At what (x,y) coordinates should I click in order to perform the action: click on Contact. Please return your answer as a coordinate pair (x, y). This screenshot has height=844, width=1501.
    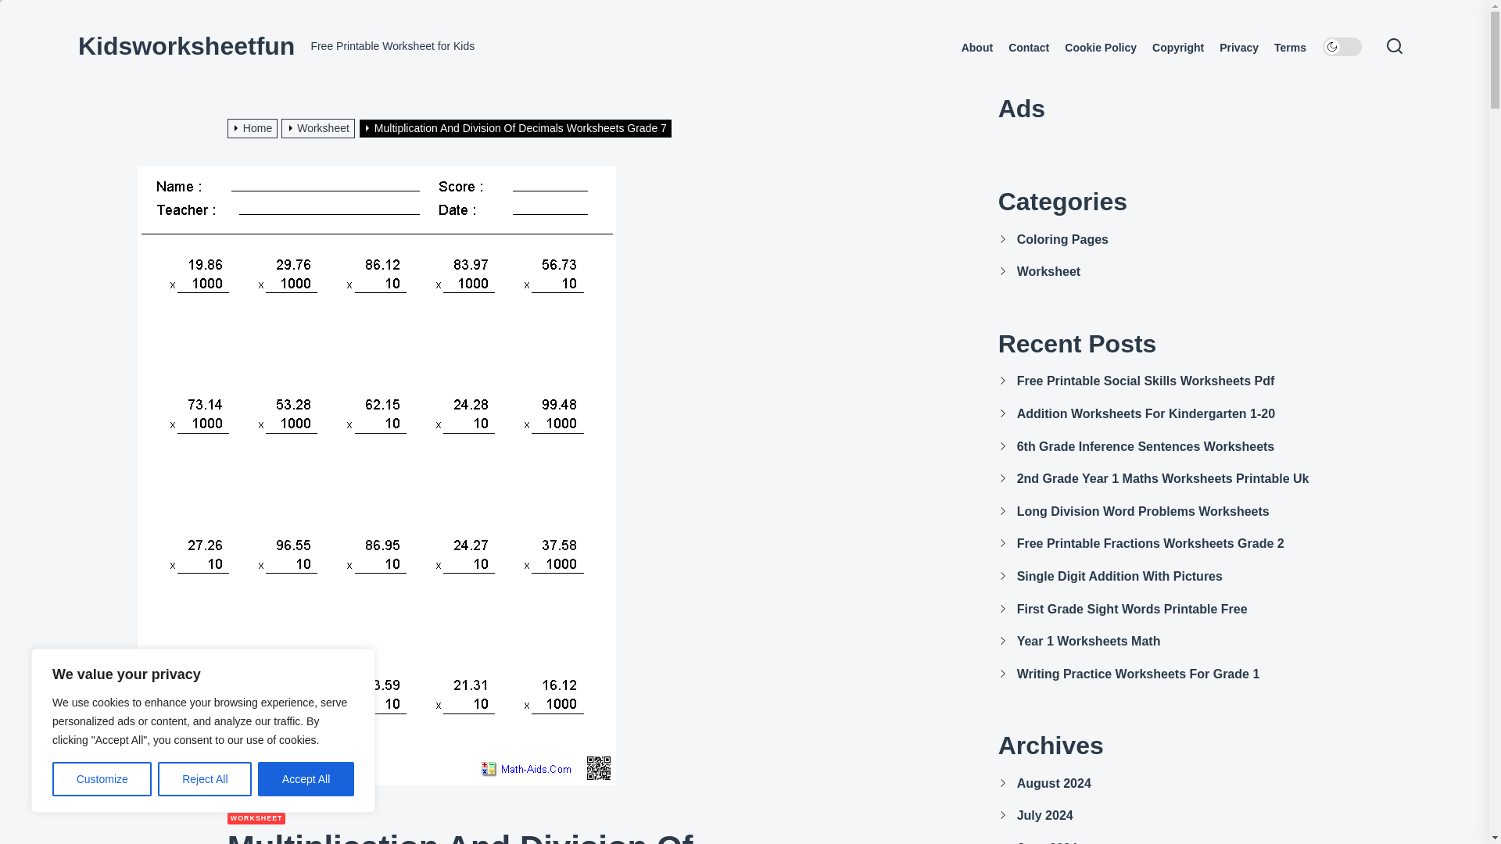
    Looking at the image, I should click on (1029, 48).